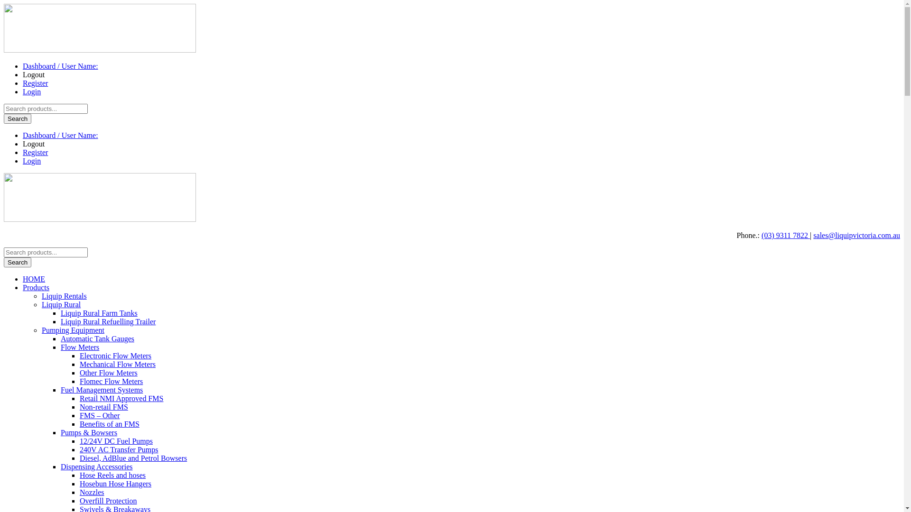 Image resolution: width=911 pixels, height=512 pixels. Describe the element at coordinates (61, 304) in the screenshot. I see `Liquip Rural` at that location.